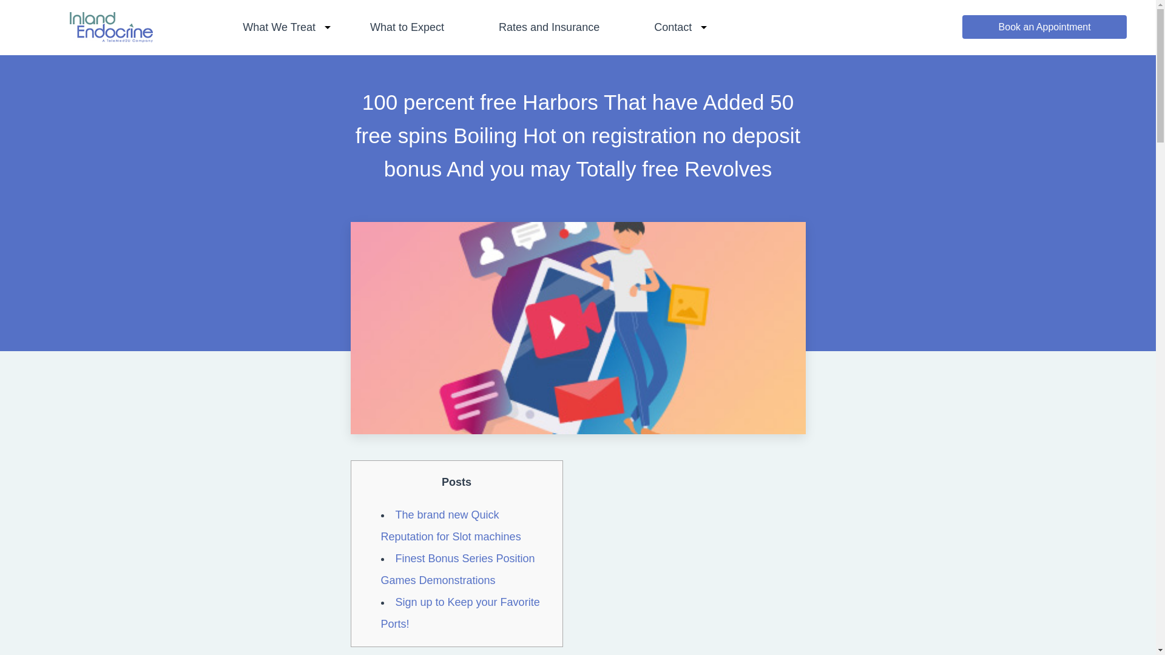 Image resolution: width=1165 pixels, height=655 pixels. What do you see at coordinates (407, 27) in the screenshot?
I see `What to Expect` at bounding box center [407, 27].